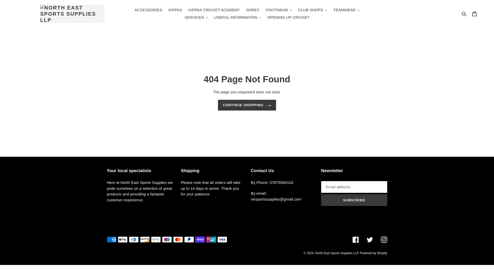 This screenshot has width=494, height=277. What do you see at coordinates (253, 10) in the screenshot?
I see `SHREY` at bounding box center [253, 10].